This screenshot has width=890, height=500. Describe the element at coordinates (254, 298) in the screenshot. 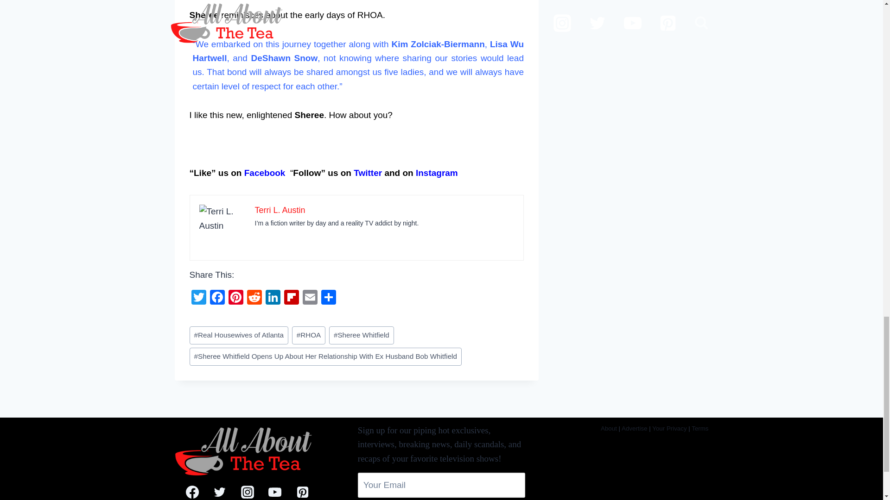

I see `Reddit` at that location.